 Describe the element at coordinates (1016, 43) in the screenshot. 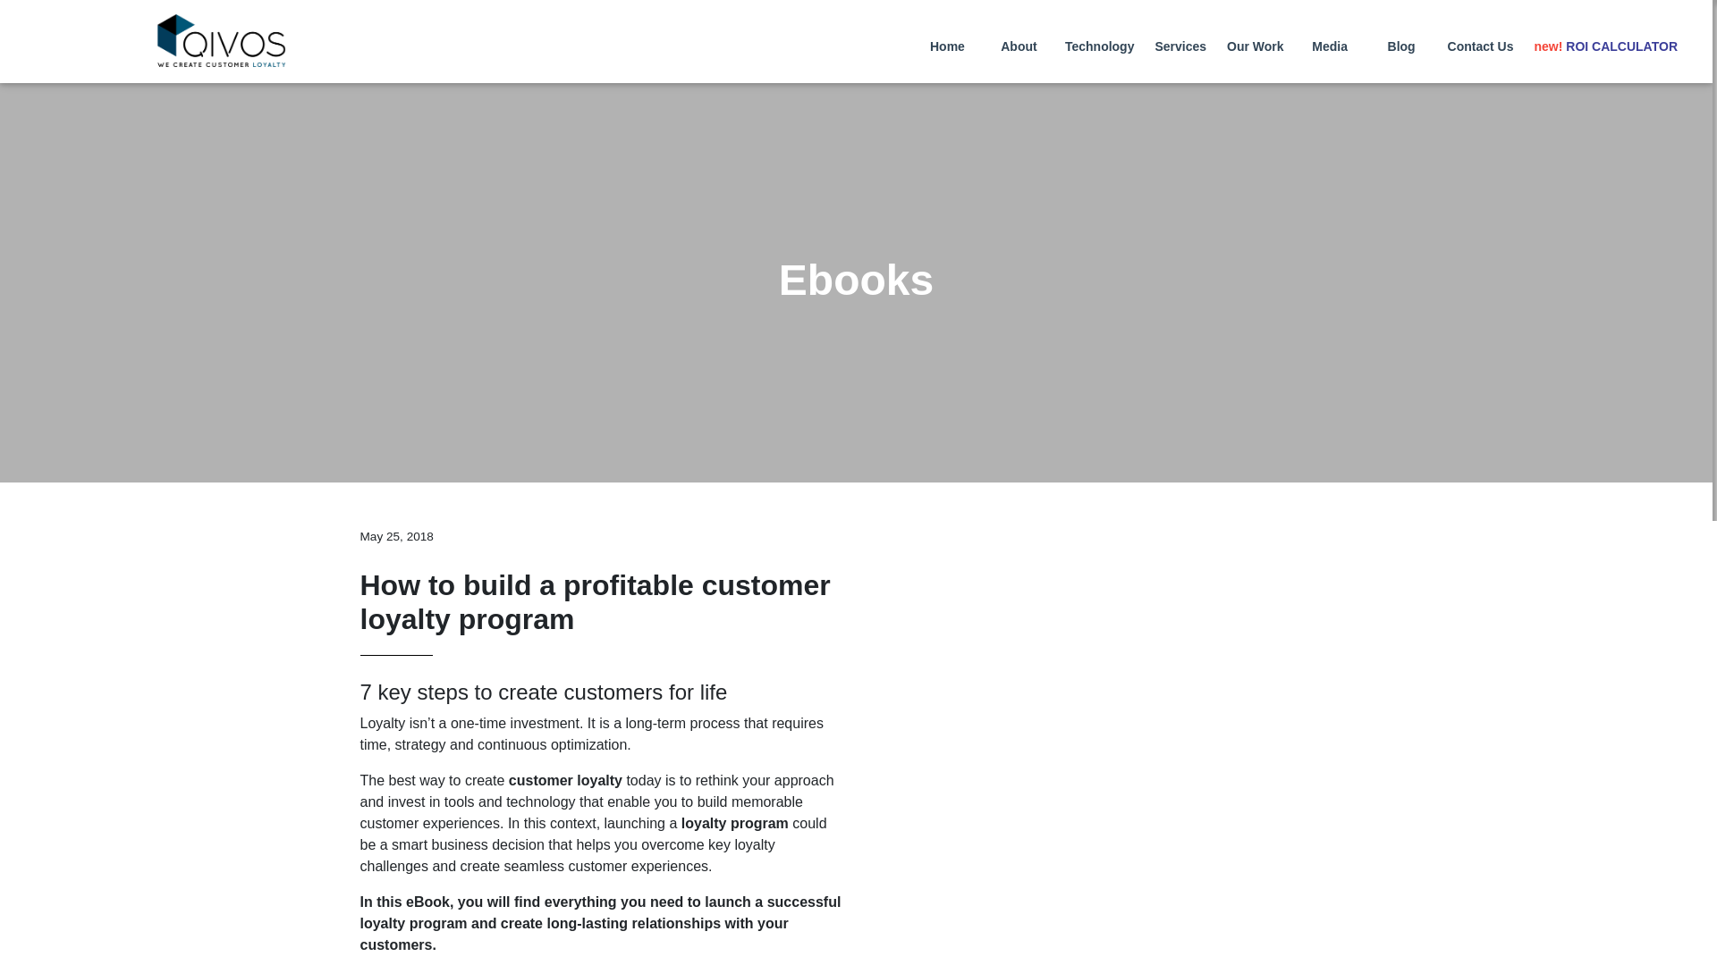

I see `About` at that location.